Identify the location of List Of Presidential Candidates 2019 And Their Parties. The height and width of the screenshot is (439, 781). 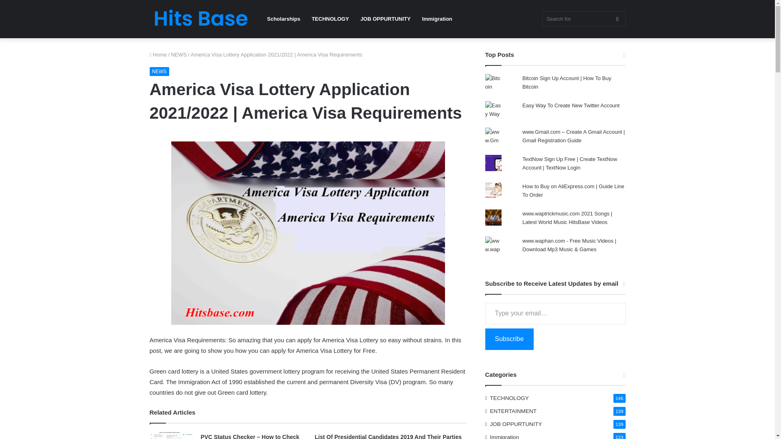
(388, 437).